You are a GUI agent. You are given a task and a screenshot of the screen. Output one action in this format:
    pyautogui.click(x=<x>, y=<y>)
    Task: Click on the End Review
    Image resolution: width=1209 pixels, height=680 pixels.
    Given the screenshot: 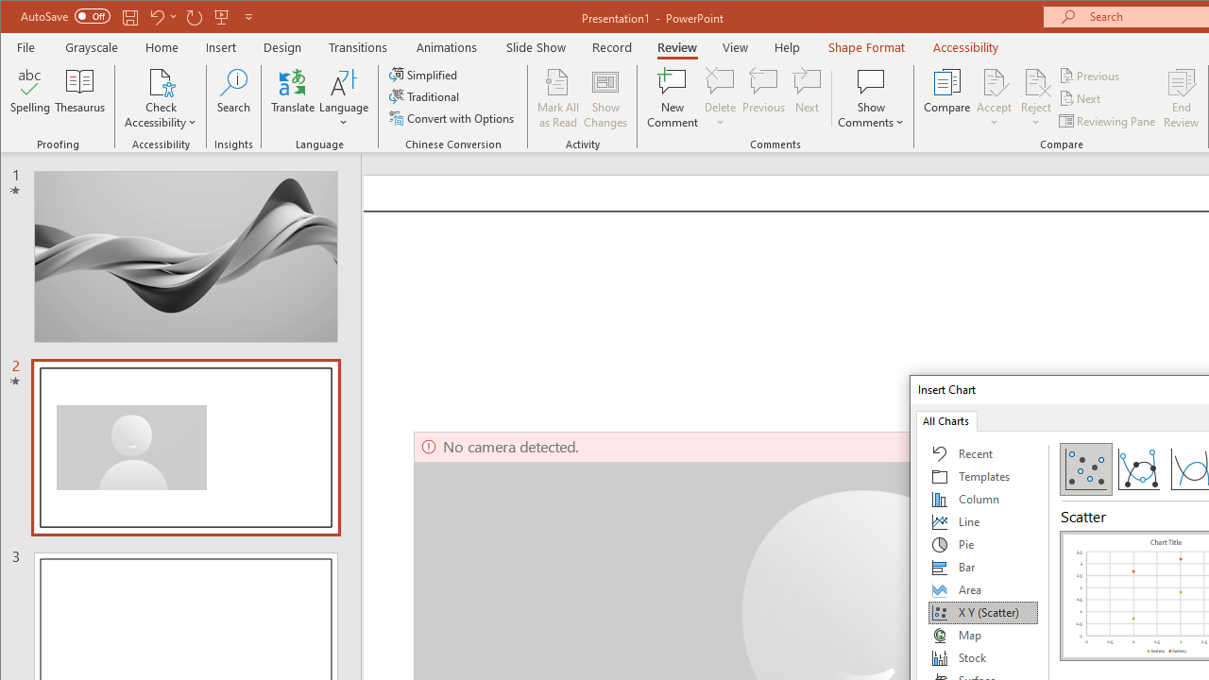 What is the action you would take?
    pyautogui.click(x=1182, y=98)
    